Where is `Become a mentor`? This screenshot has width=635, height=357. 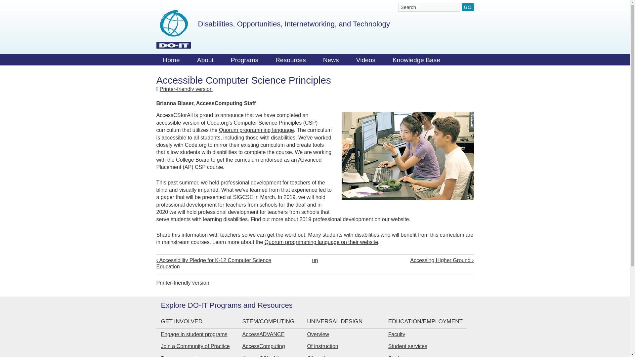
Become a mentor is located at coordinates (181, 356).